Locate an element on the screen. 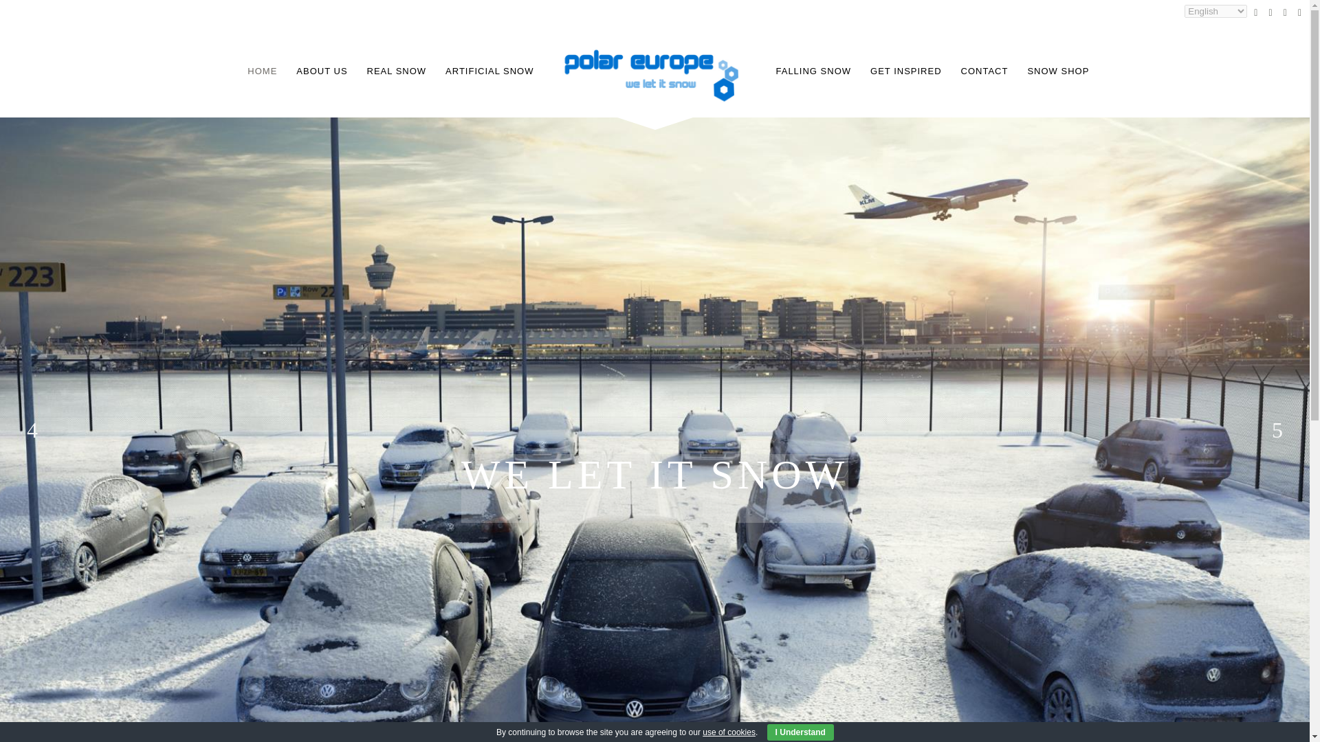 This screenshot has height=742, width=1320. ARTIFICIAL SNOW is located at coordinates (489, 70).